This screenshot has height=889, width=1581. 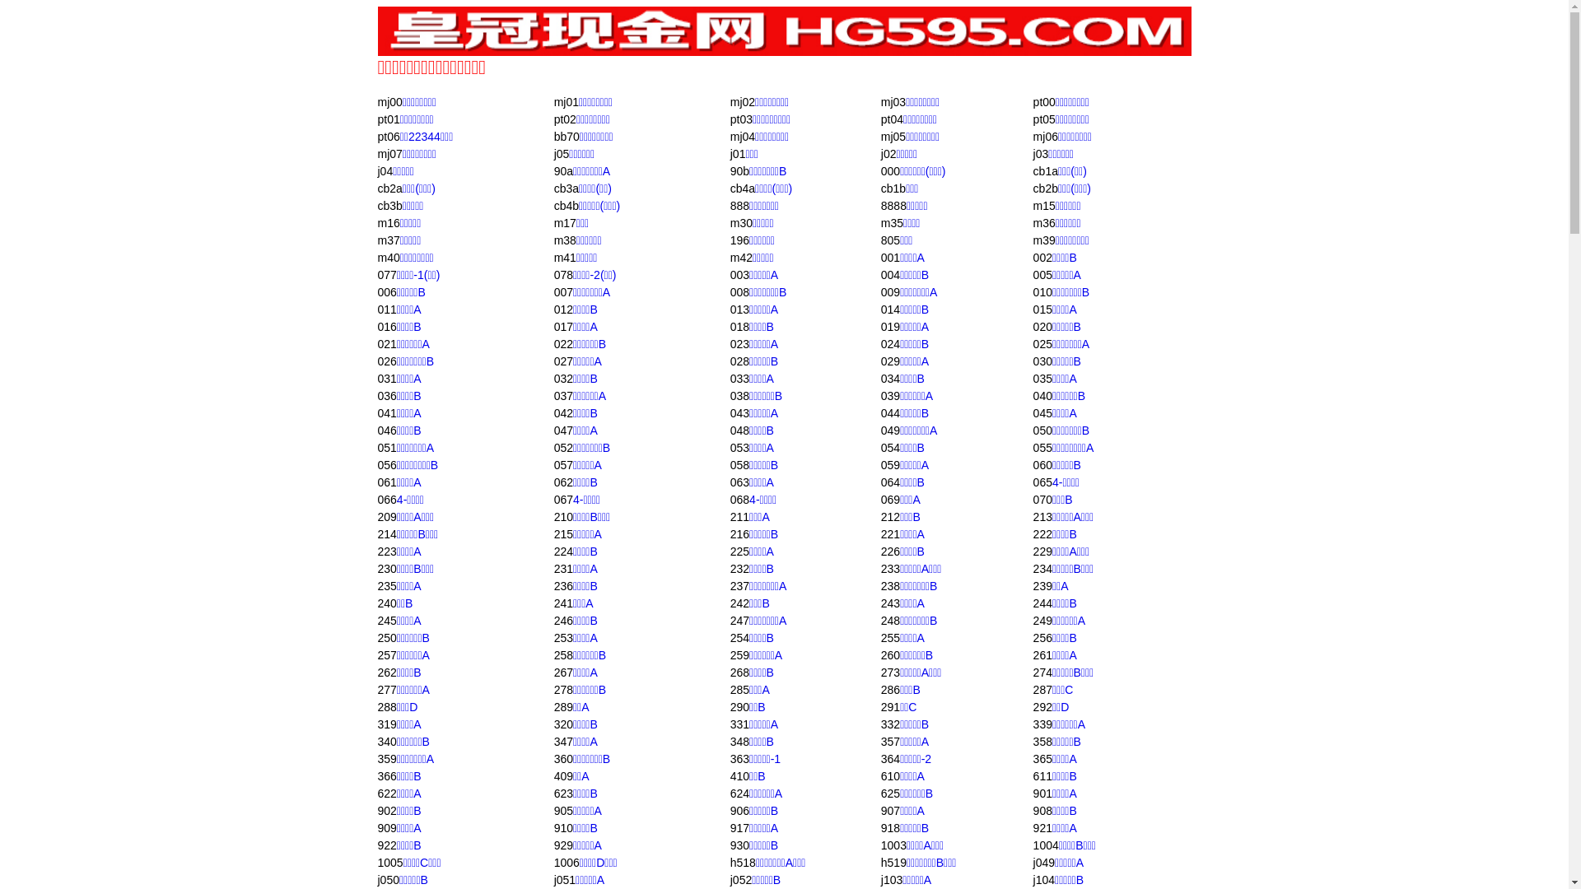 I want to click on 273, so click(x=891, y=673).